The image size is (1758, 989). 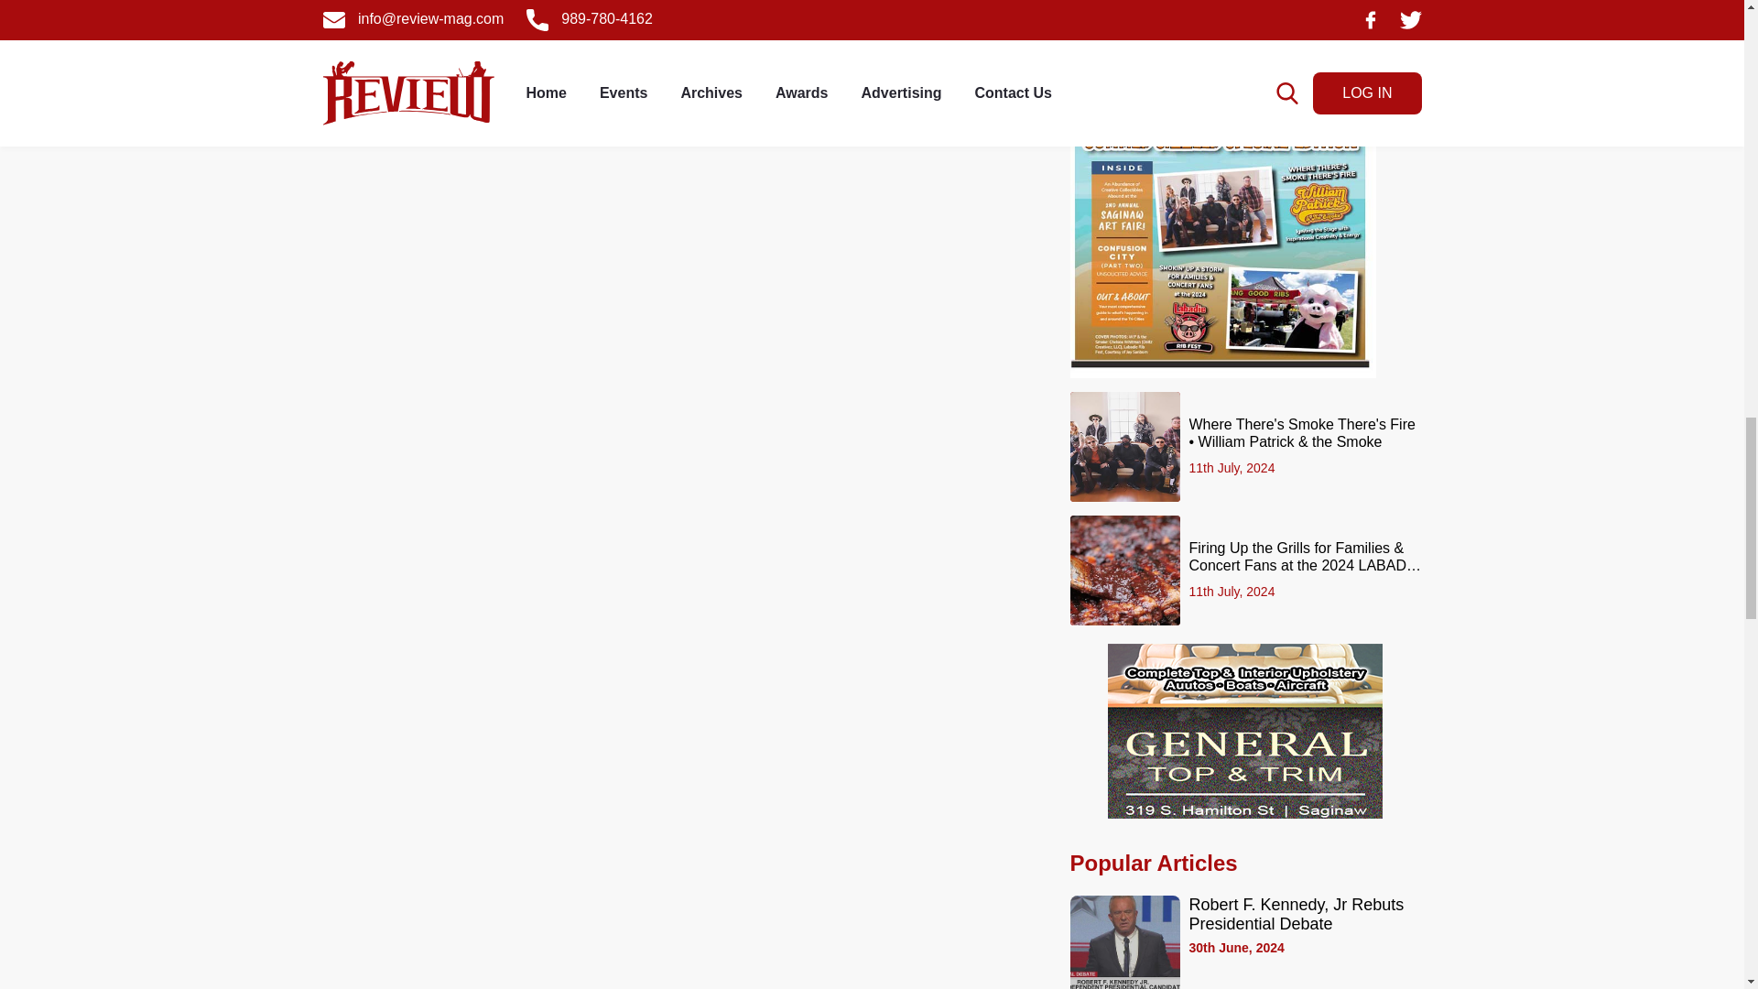 I want to click on Login to comment, so click(x=979, y=81).